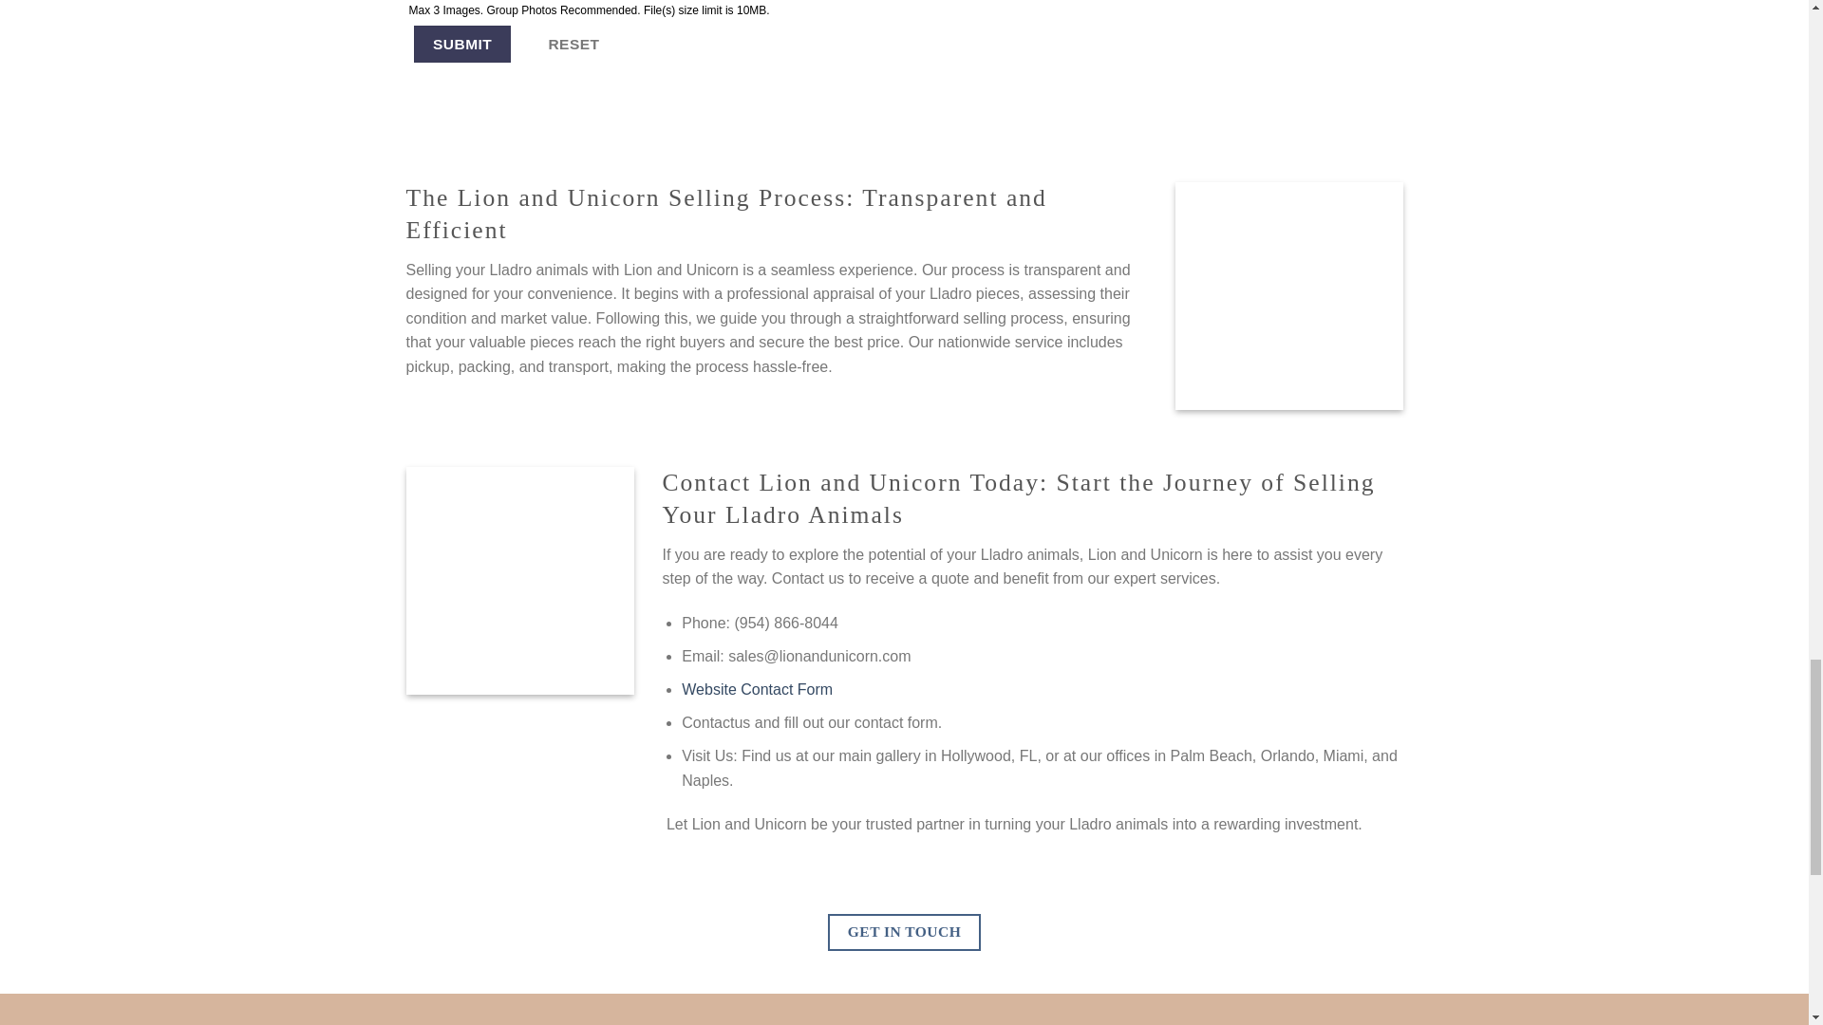  Describe the element at coordinates (461, 44) in the screenshot. I see `Submit` at that location.